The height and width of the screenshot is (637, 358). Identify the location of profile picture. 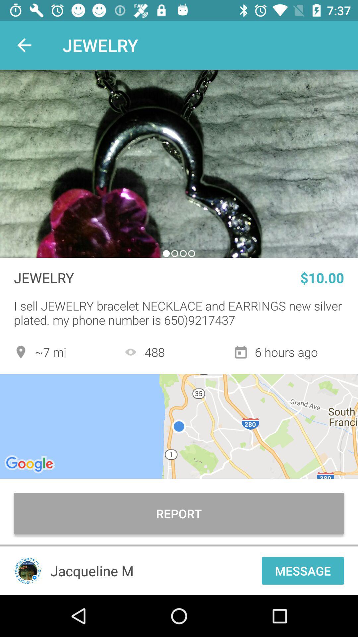
(28, 571).